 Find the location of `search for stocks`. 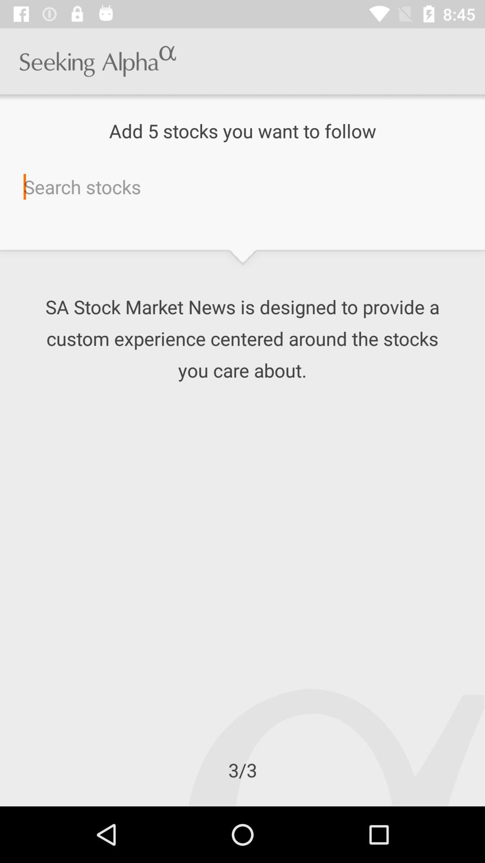

search for stocks is located at coordinates (242, 187).